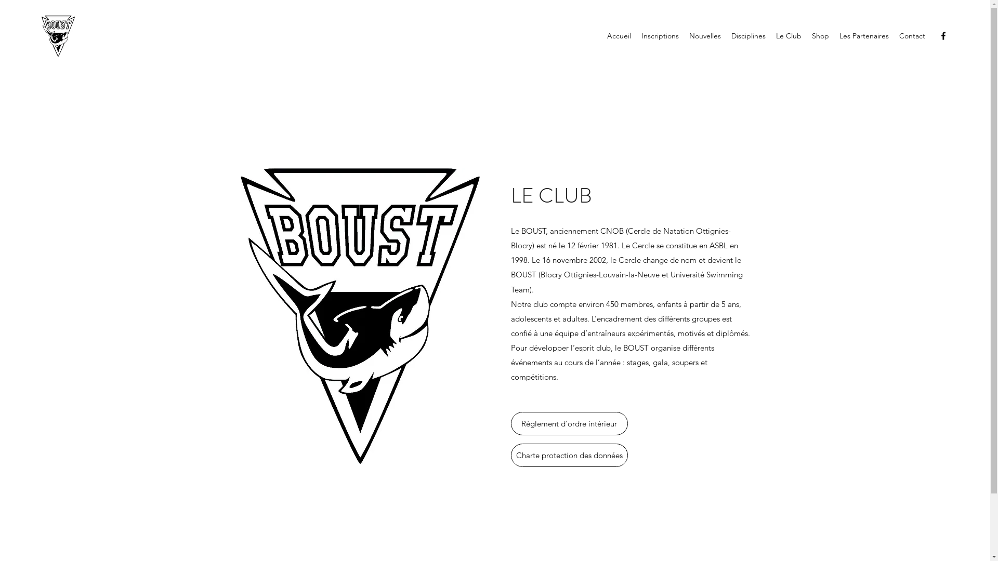  Describe the element at coordinates (748, 36) in the screenshot. I see `Disciplines` at that location.